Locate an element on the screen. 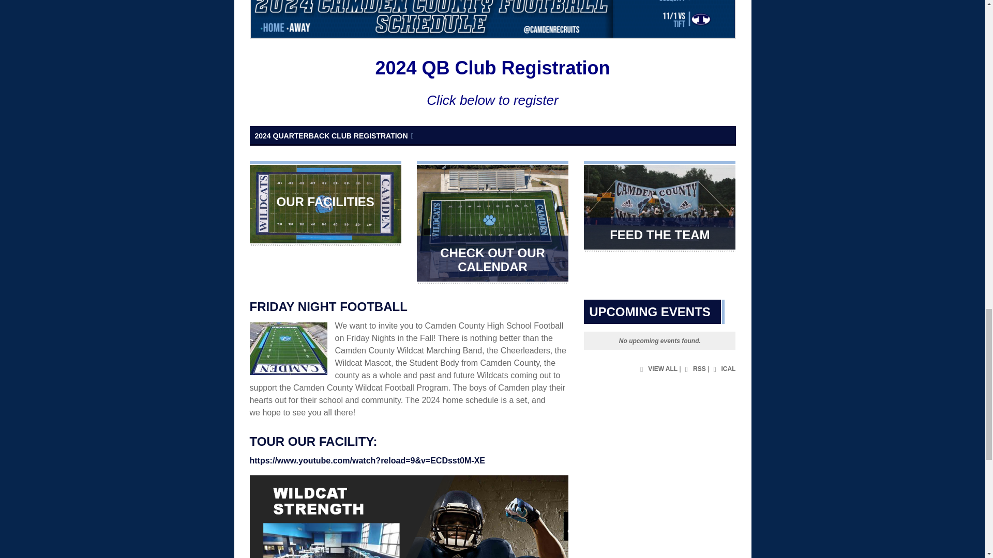  RSS is located at coordinates (694, 369).